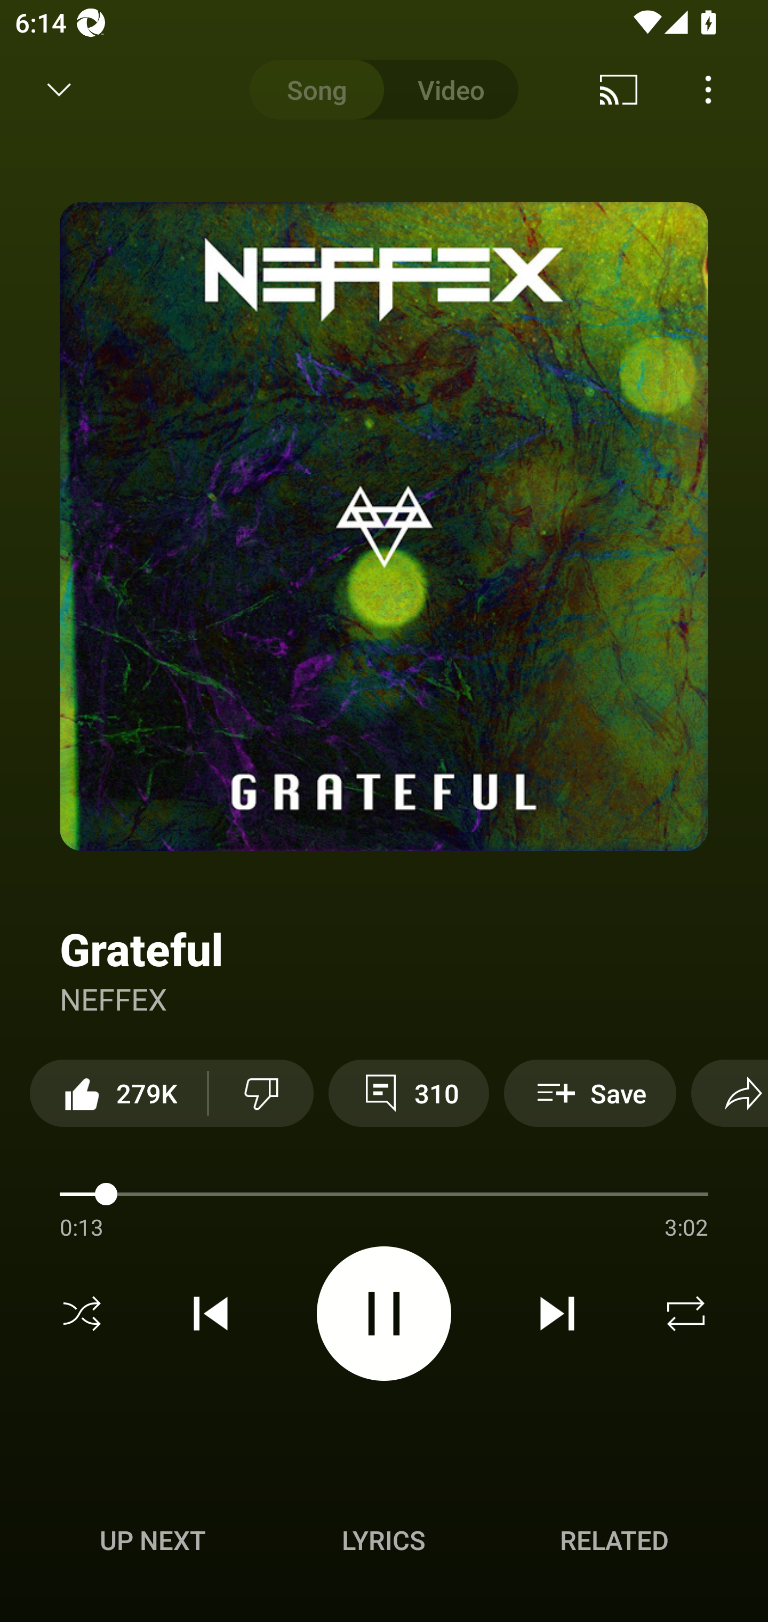 The image size is (768, 1622). Describe the element at coordinates (384, 1313) in the screenshot. I see `Pause video` at that location.